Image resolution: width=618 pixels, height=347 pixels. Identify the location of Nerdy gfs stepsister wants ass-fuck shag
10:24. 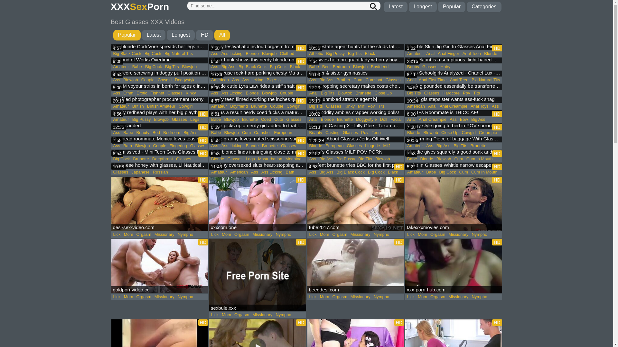
(454, 100).